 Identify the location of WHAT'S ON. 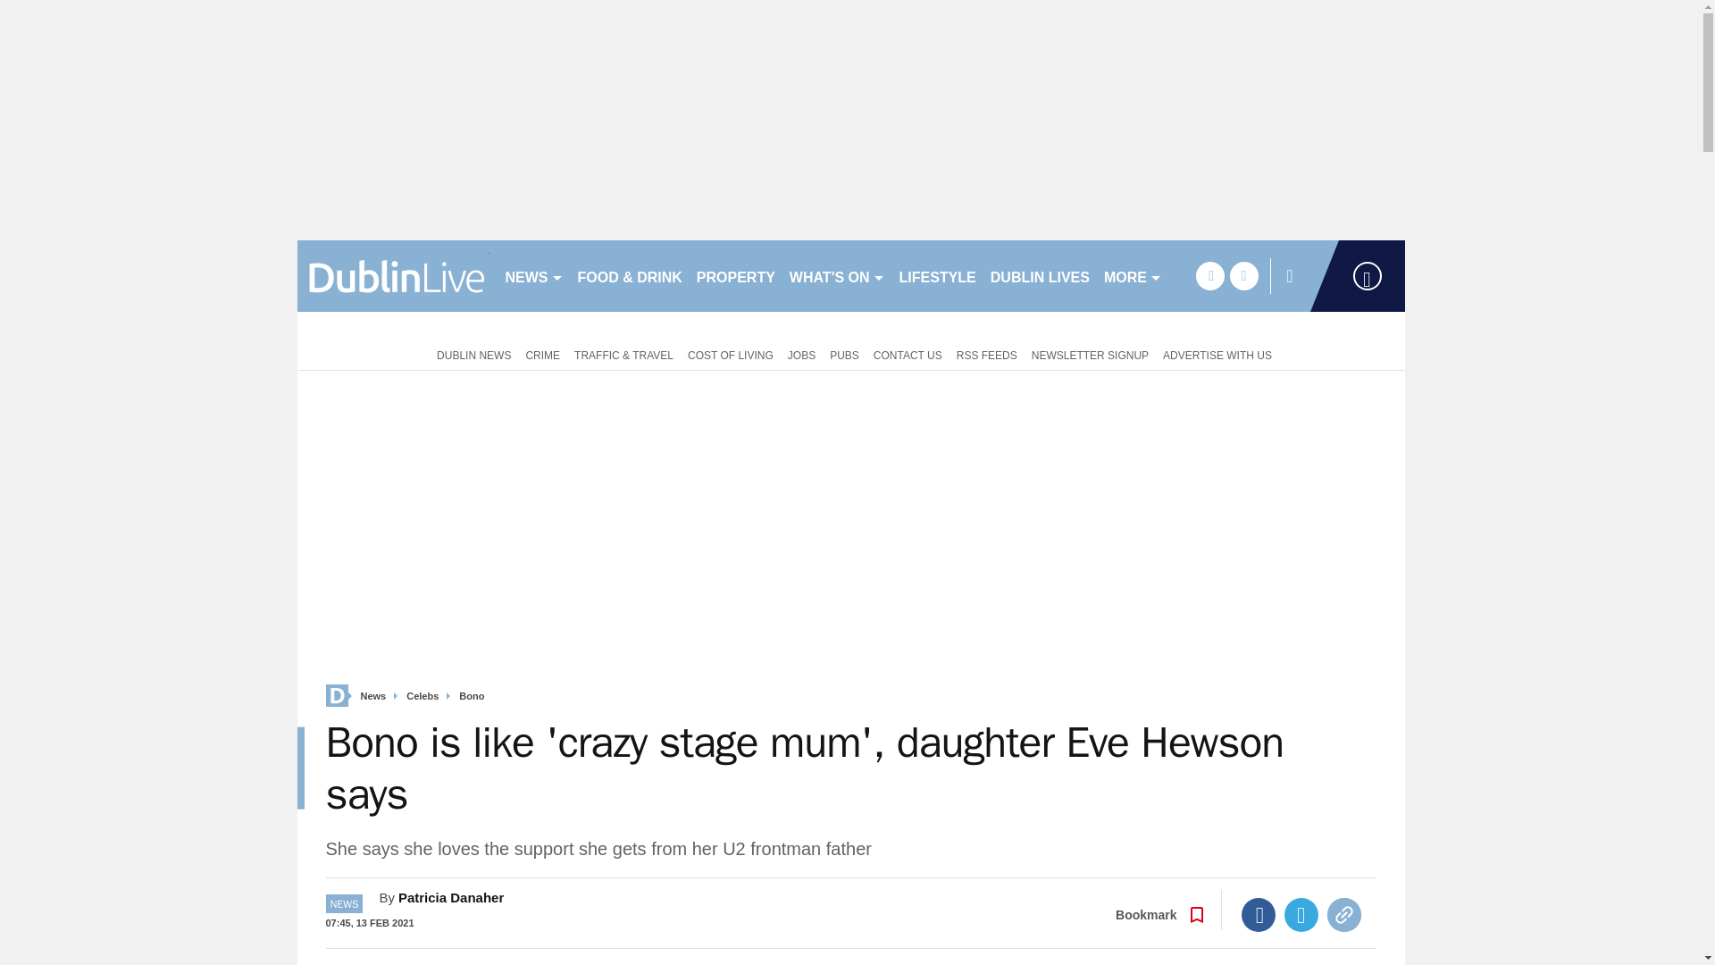
(836, 275).